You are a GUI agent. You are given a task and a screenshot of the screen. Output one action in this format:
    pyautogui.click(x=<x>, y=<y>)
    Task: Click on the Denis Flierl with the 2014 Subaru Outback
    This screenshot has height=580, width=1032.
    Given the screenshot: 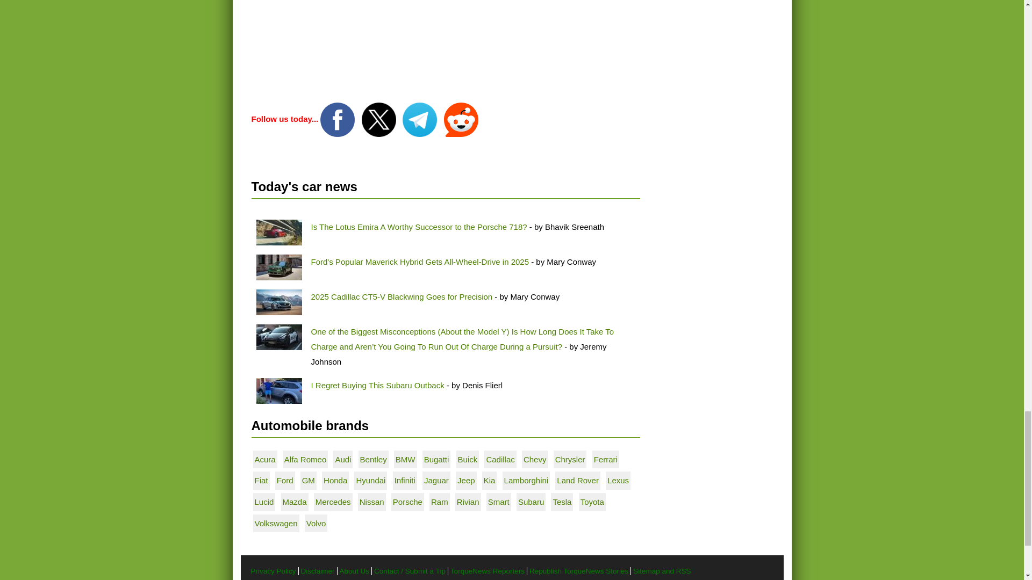 What is the action you would take?
    pyautogui.click(x=278, y=391)
    